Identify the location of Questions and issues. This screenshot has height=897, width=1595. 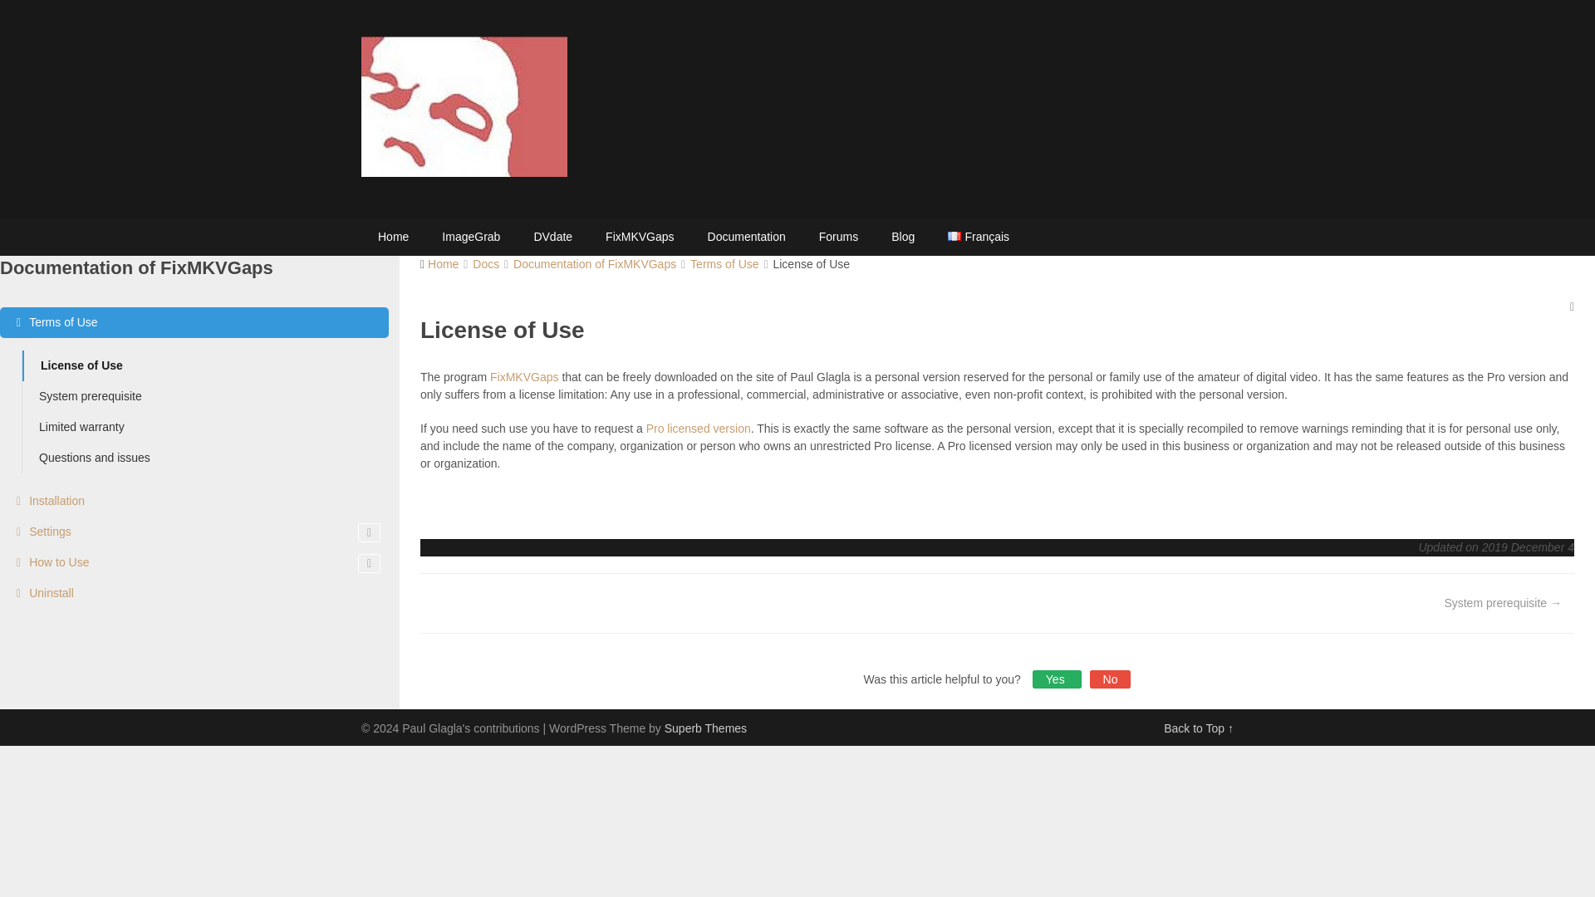
(205, 458).